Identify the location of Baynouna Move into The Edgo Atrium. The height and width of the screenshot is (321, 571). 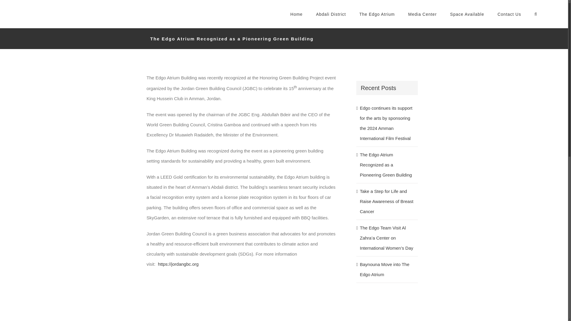
(384, 269).